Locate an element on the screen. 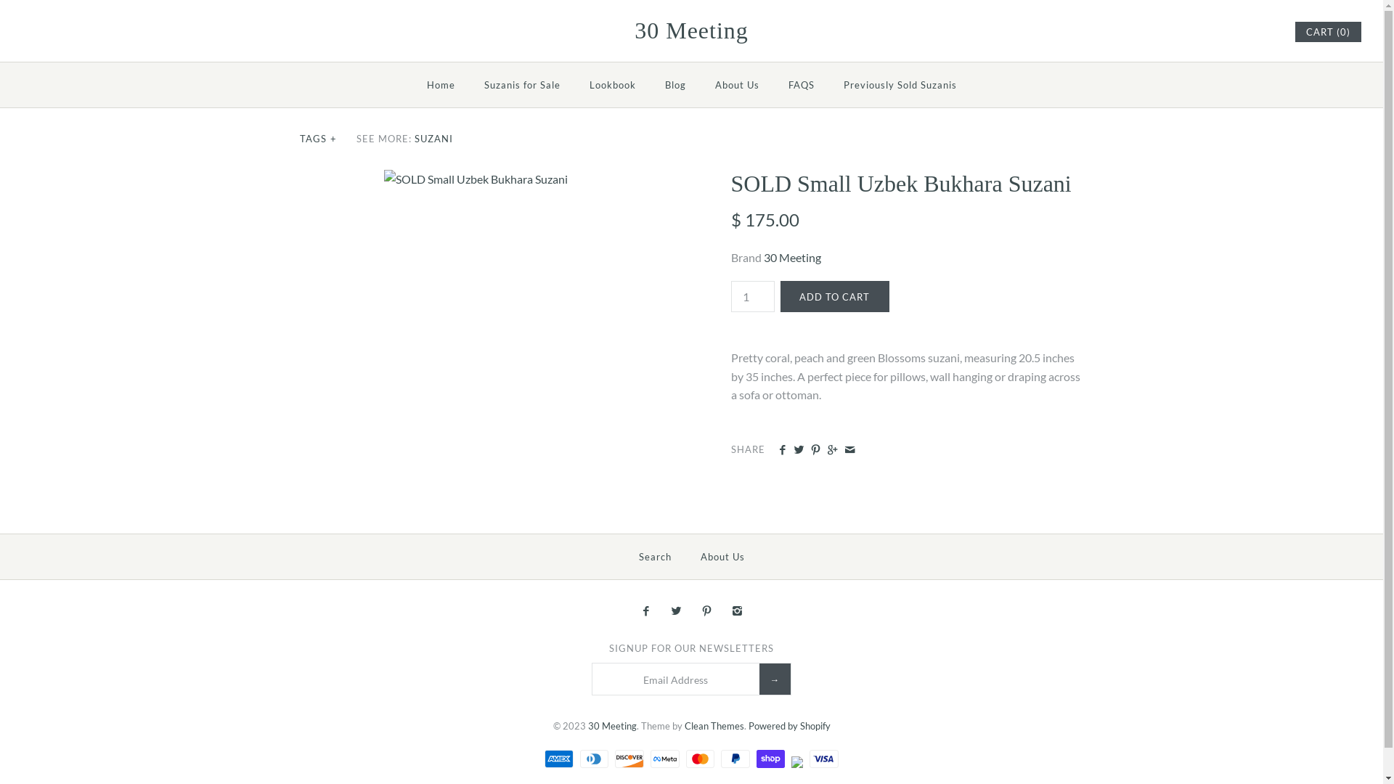  Clean Themes is located at coordinates (714, 726).